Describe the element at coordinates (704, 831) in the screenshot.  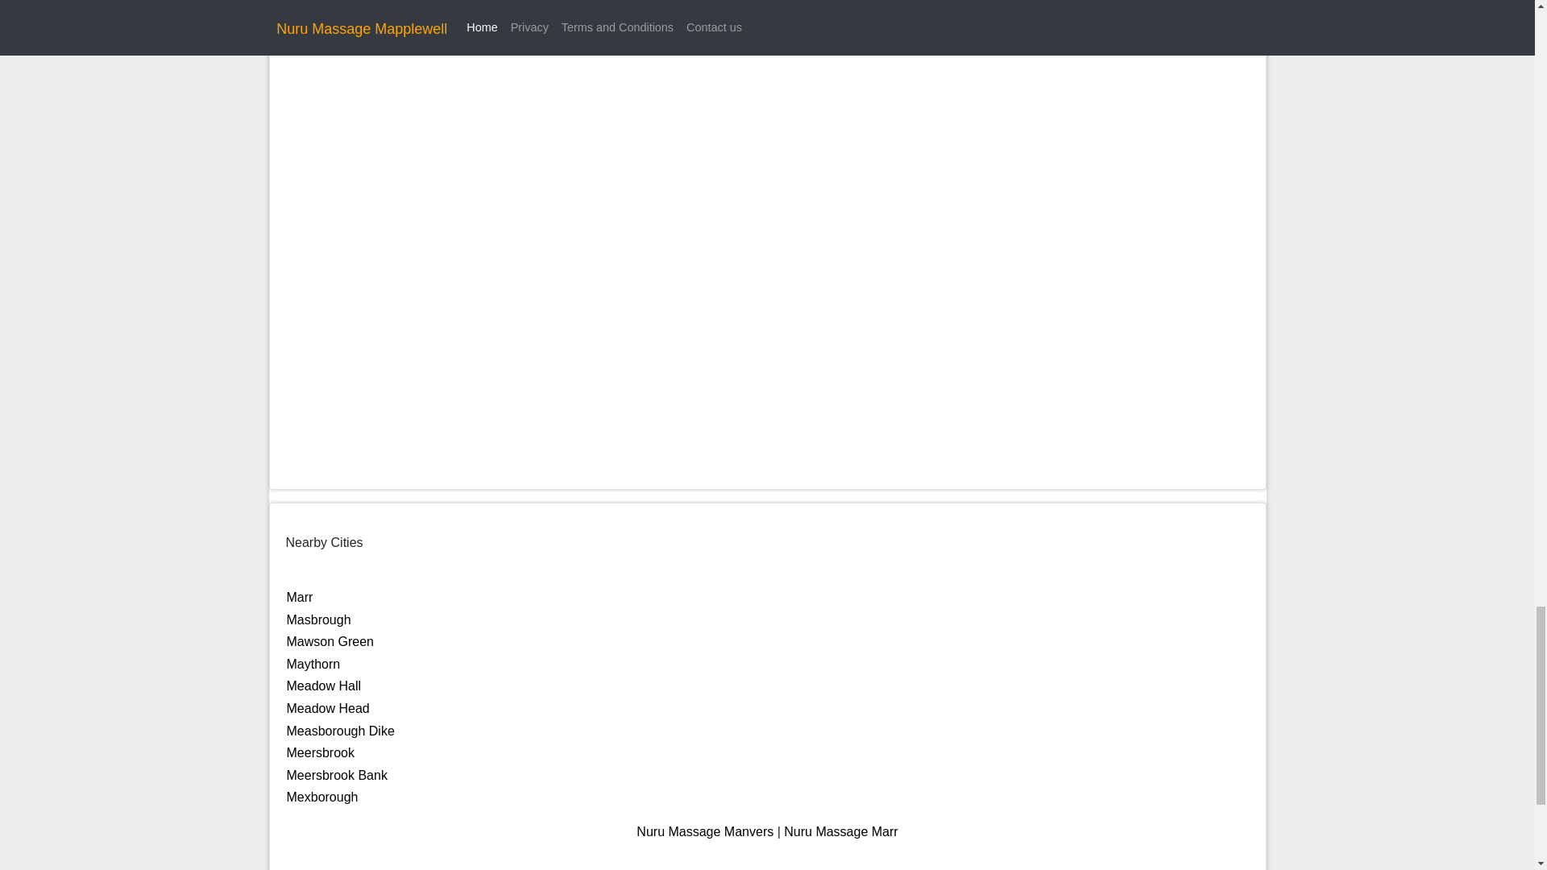
I see `Nuru Massage Manvers` at that location.